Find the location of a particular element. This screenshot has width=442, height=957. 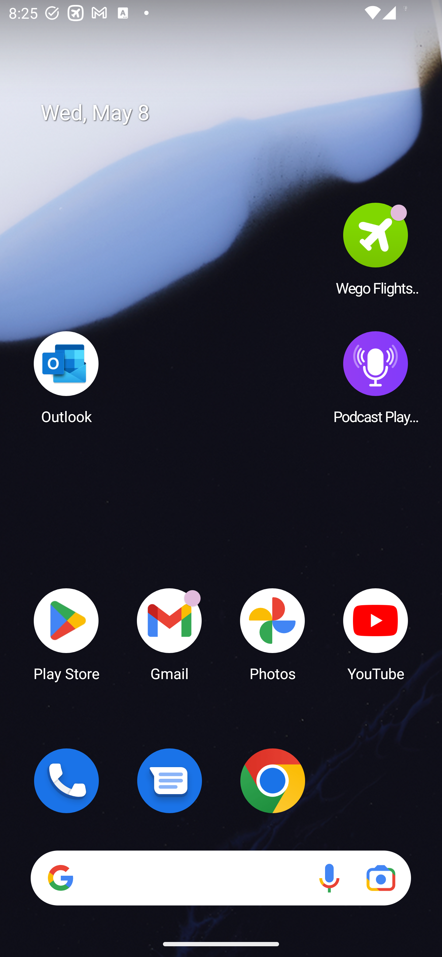

YouTube is located at coordinates (376, 634).